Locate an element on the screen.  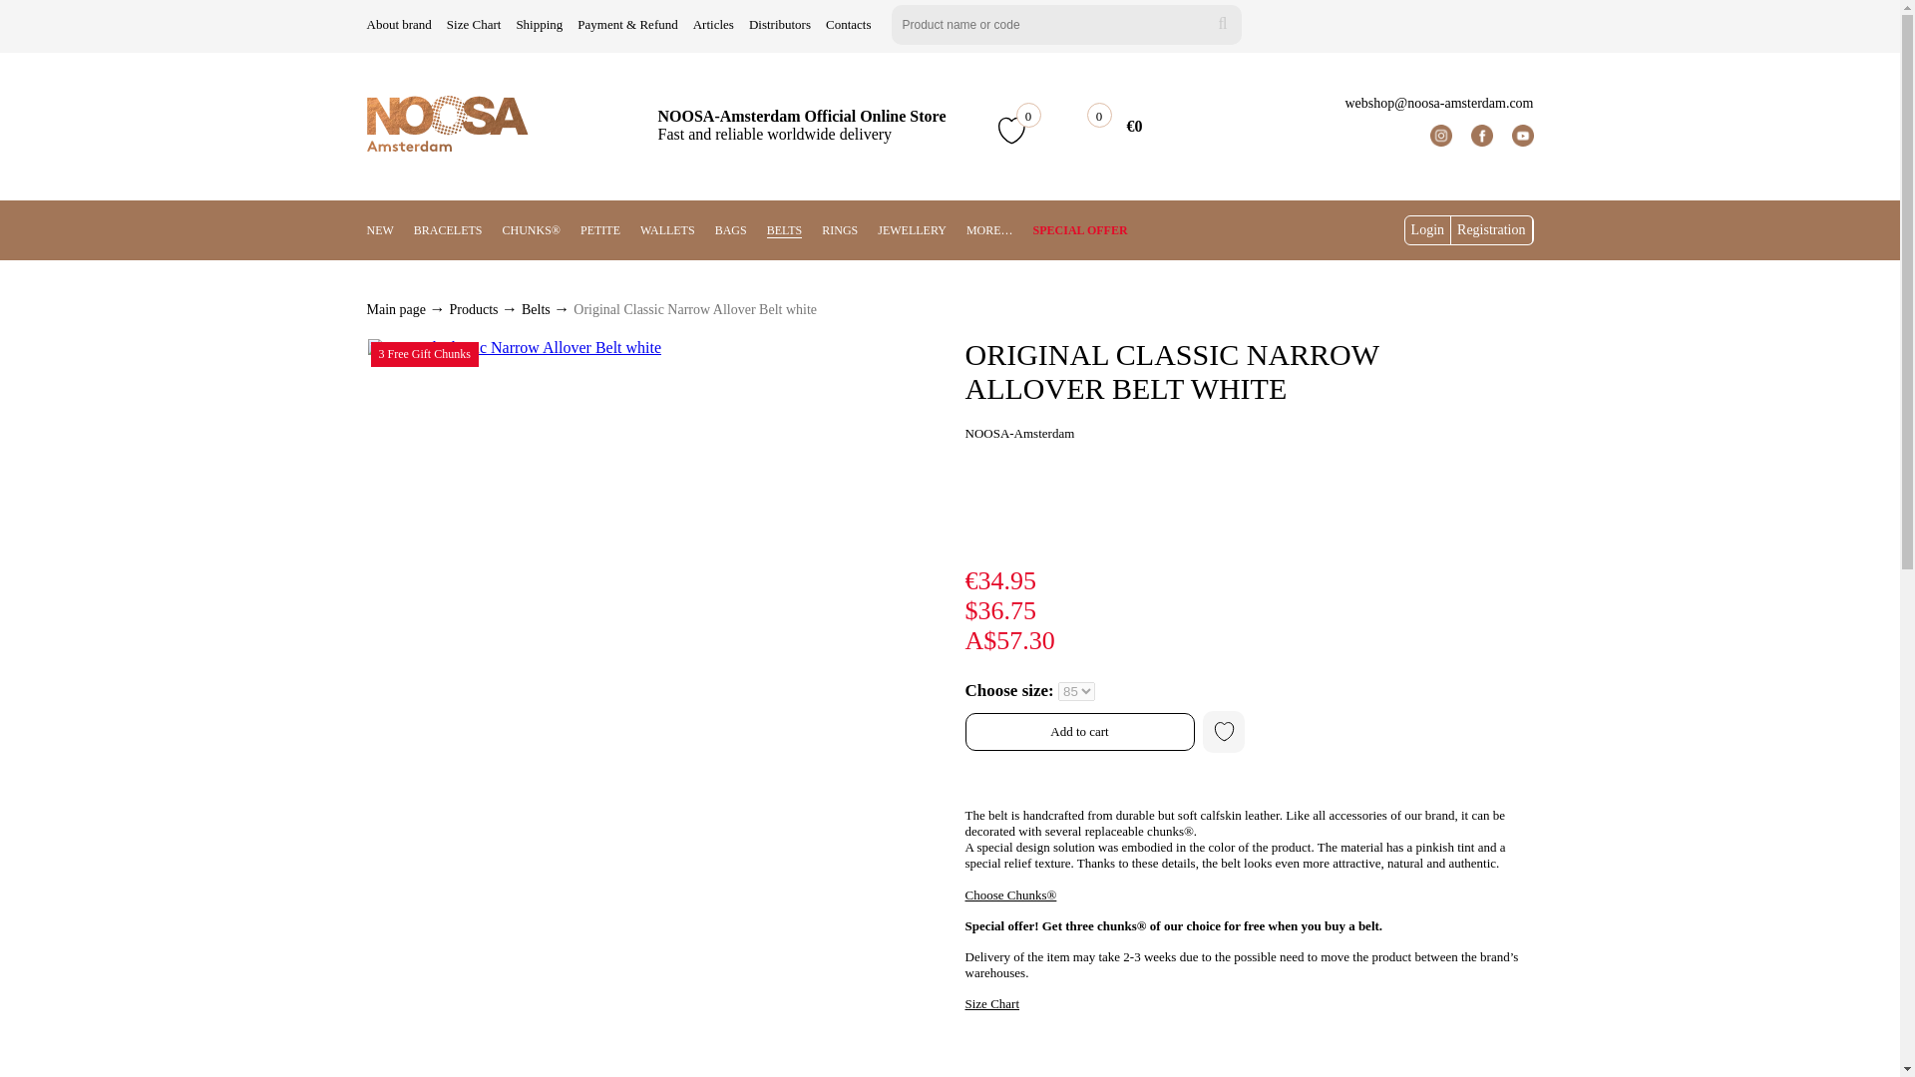
Main page is located at coordinates (398, 309).